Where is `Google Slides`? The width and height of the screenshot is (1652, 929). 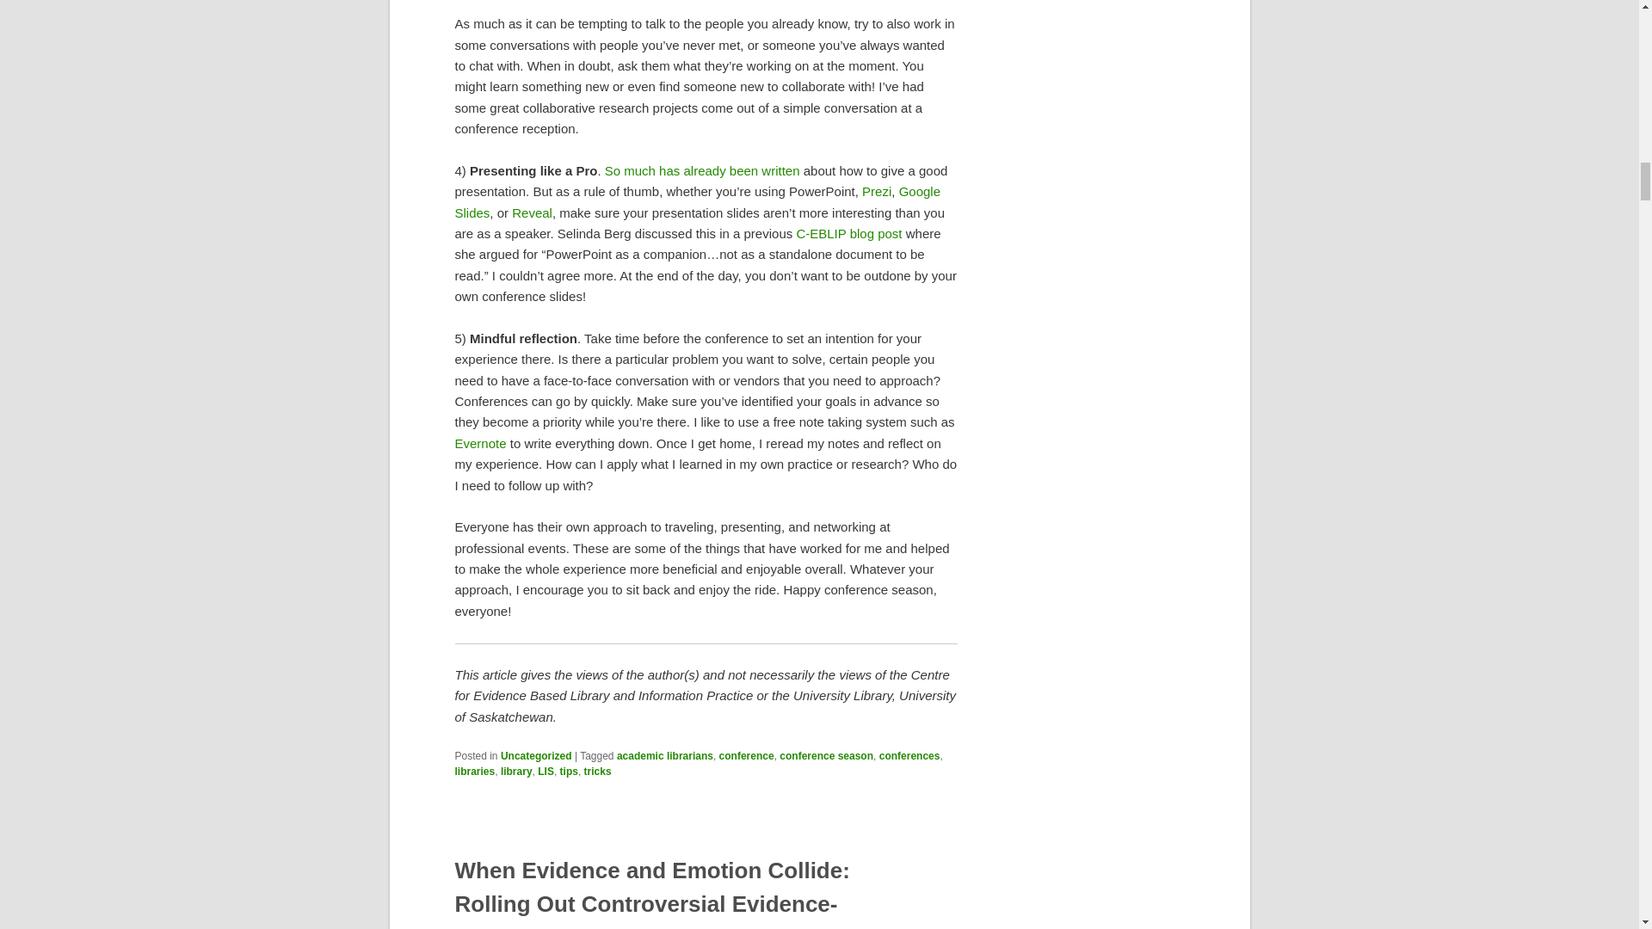 Google Slides is located at coordinates (697, 201).